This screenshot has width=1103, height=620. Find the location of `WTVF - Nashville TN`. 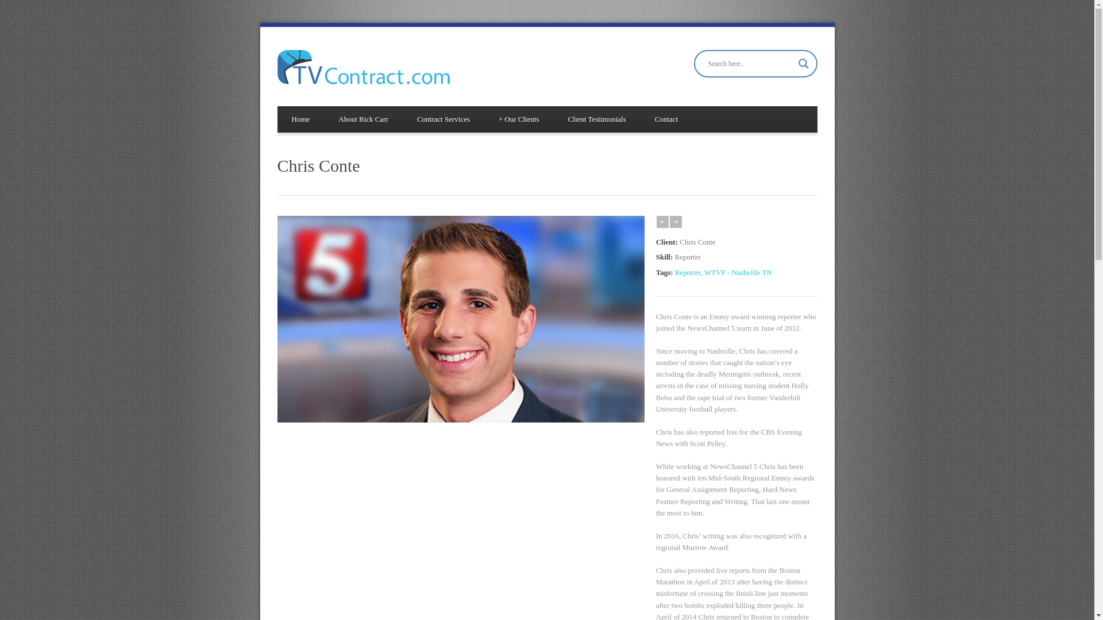

WTVF - Nashville TN is located at coordinates (738, 272).